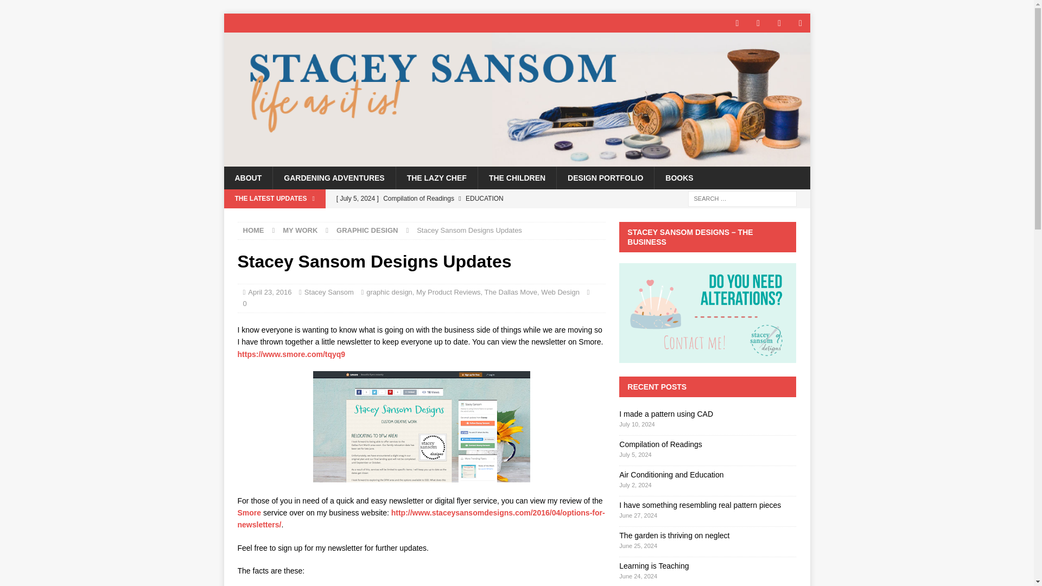  What do you see at coordinates (560, 292) in the screenshot?
I see `Web Design` at bounding box center [560, 292].